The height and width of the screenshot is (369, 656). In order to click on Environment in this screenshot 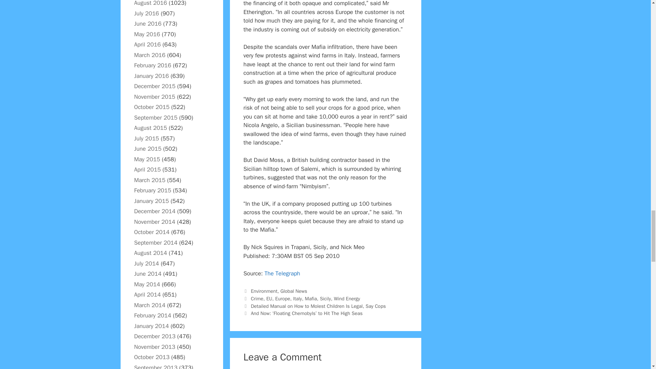, I will do `click(264, 291)`.